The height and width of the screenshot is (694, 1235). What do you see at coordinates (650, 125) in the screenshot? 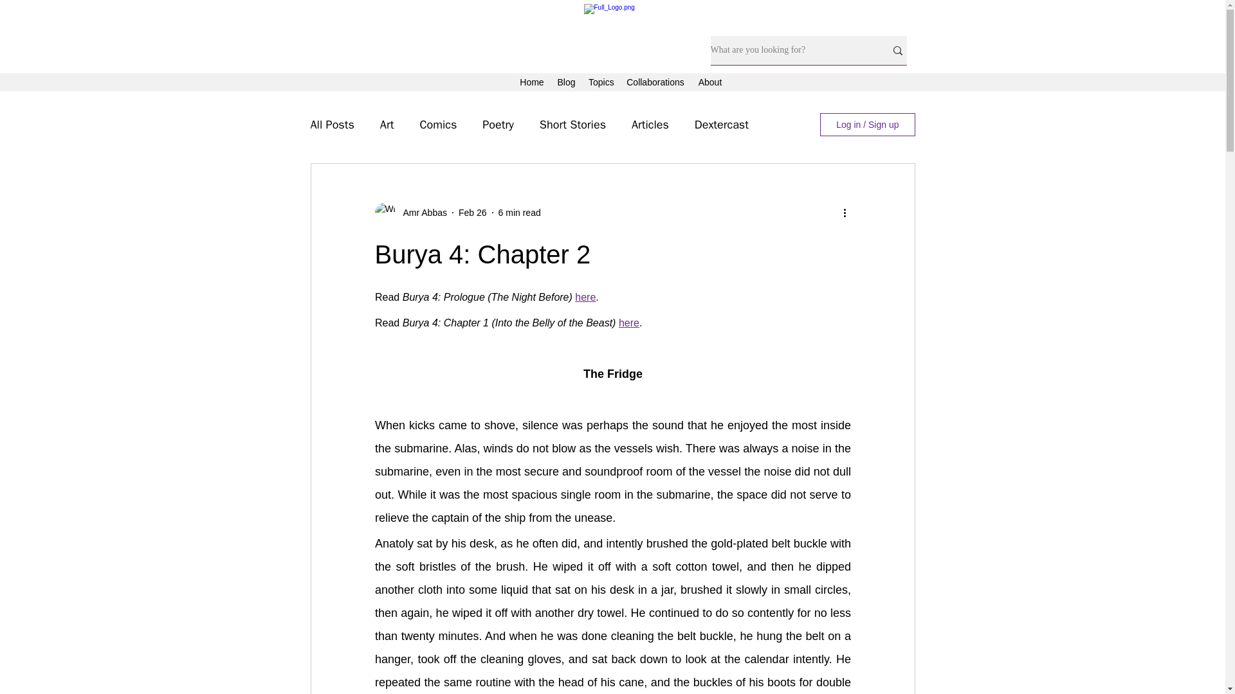
I see `Articles` at bounding box center [650, 125].